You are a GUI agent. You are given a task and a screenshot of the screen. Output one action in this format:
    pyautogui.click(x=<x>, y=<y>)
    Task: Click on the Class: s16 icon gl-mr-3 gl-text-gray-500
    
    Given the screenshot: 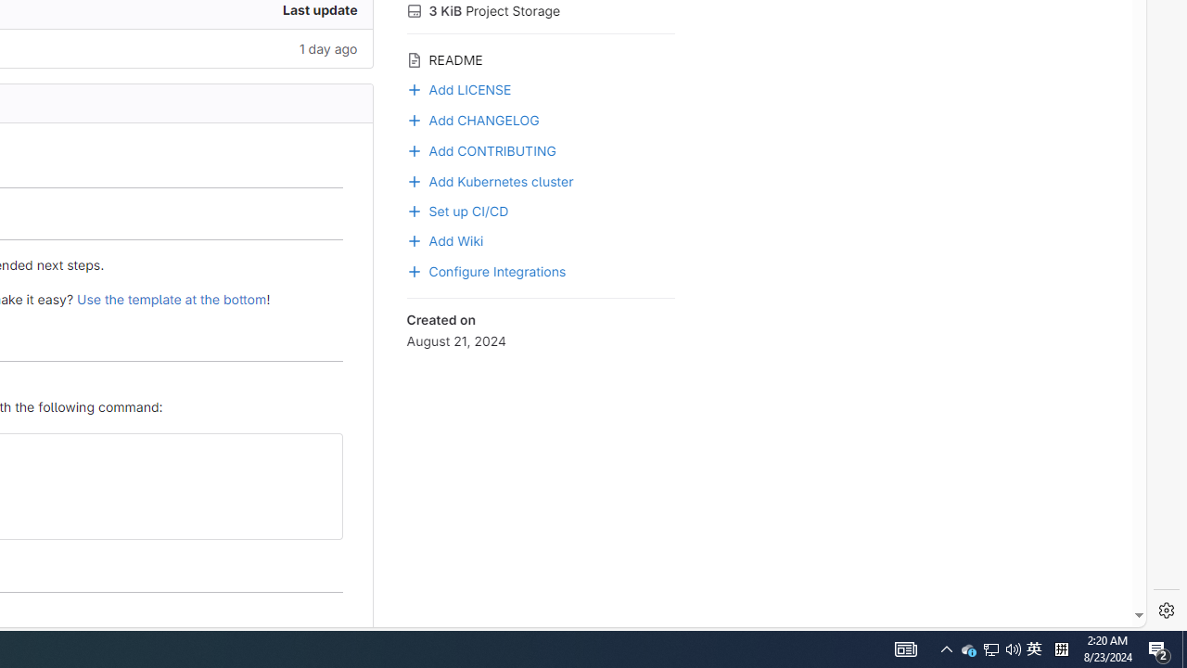 What is the action you would take?
    pyautogui.click(x=414, y=59)
    